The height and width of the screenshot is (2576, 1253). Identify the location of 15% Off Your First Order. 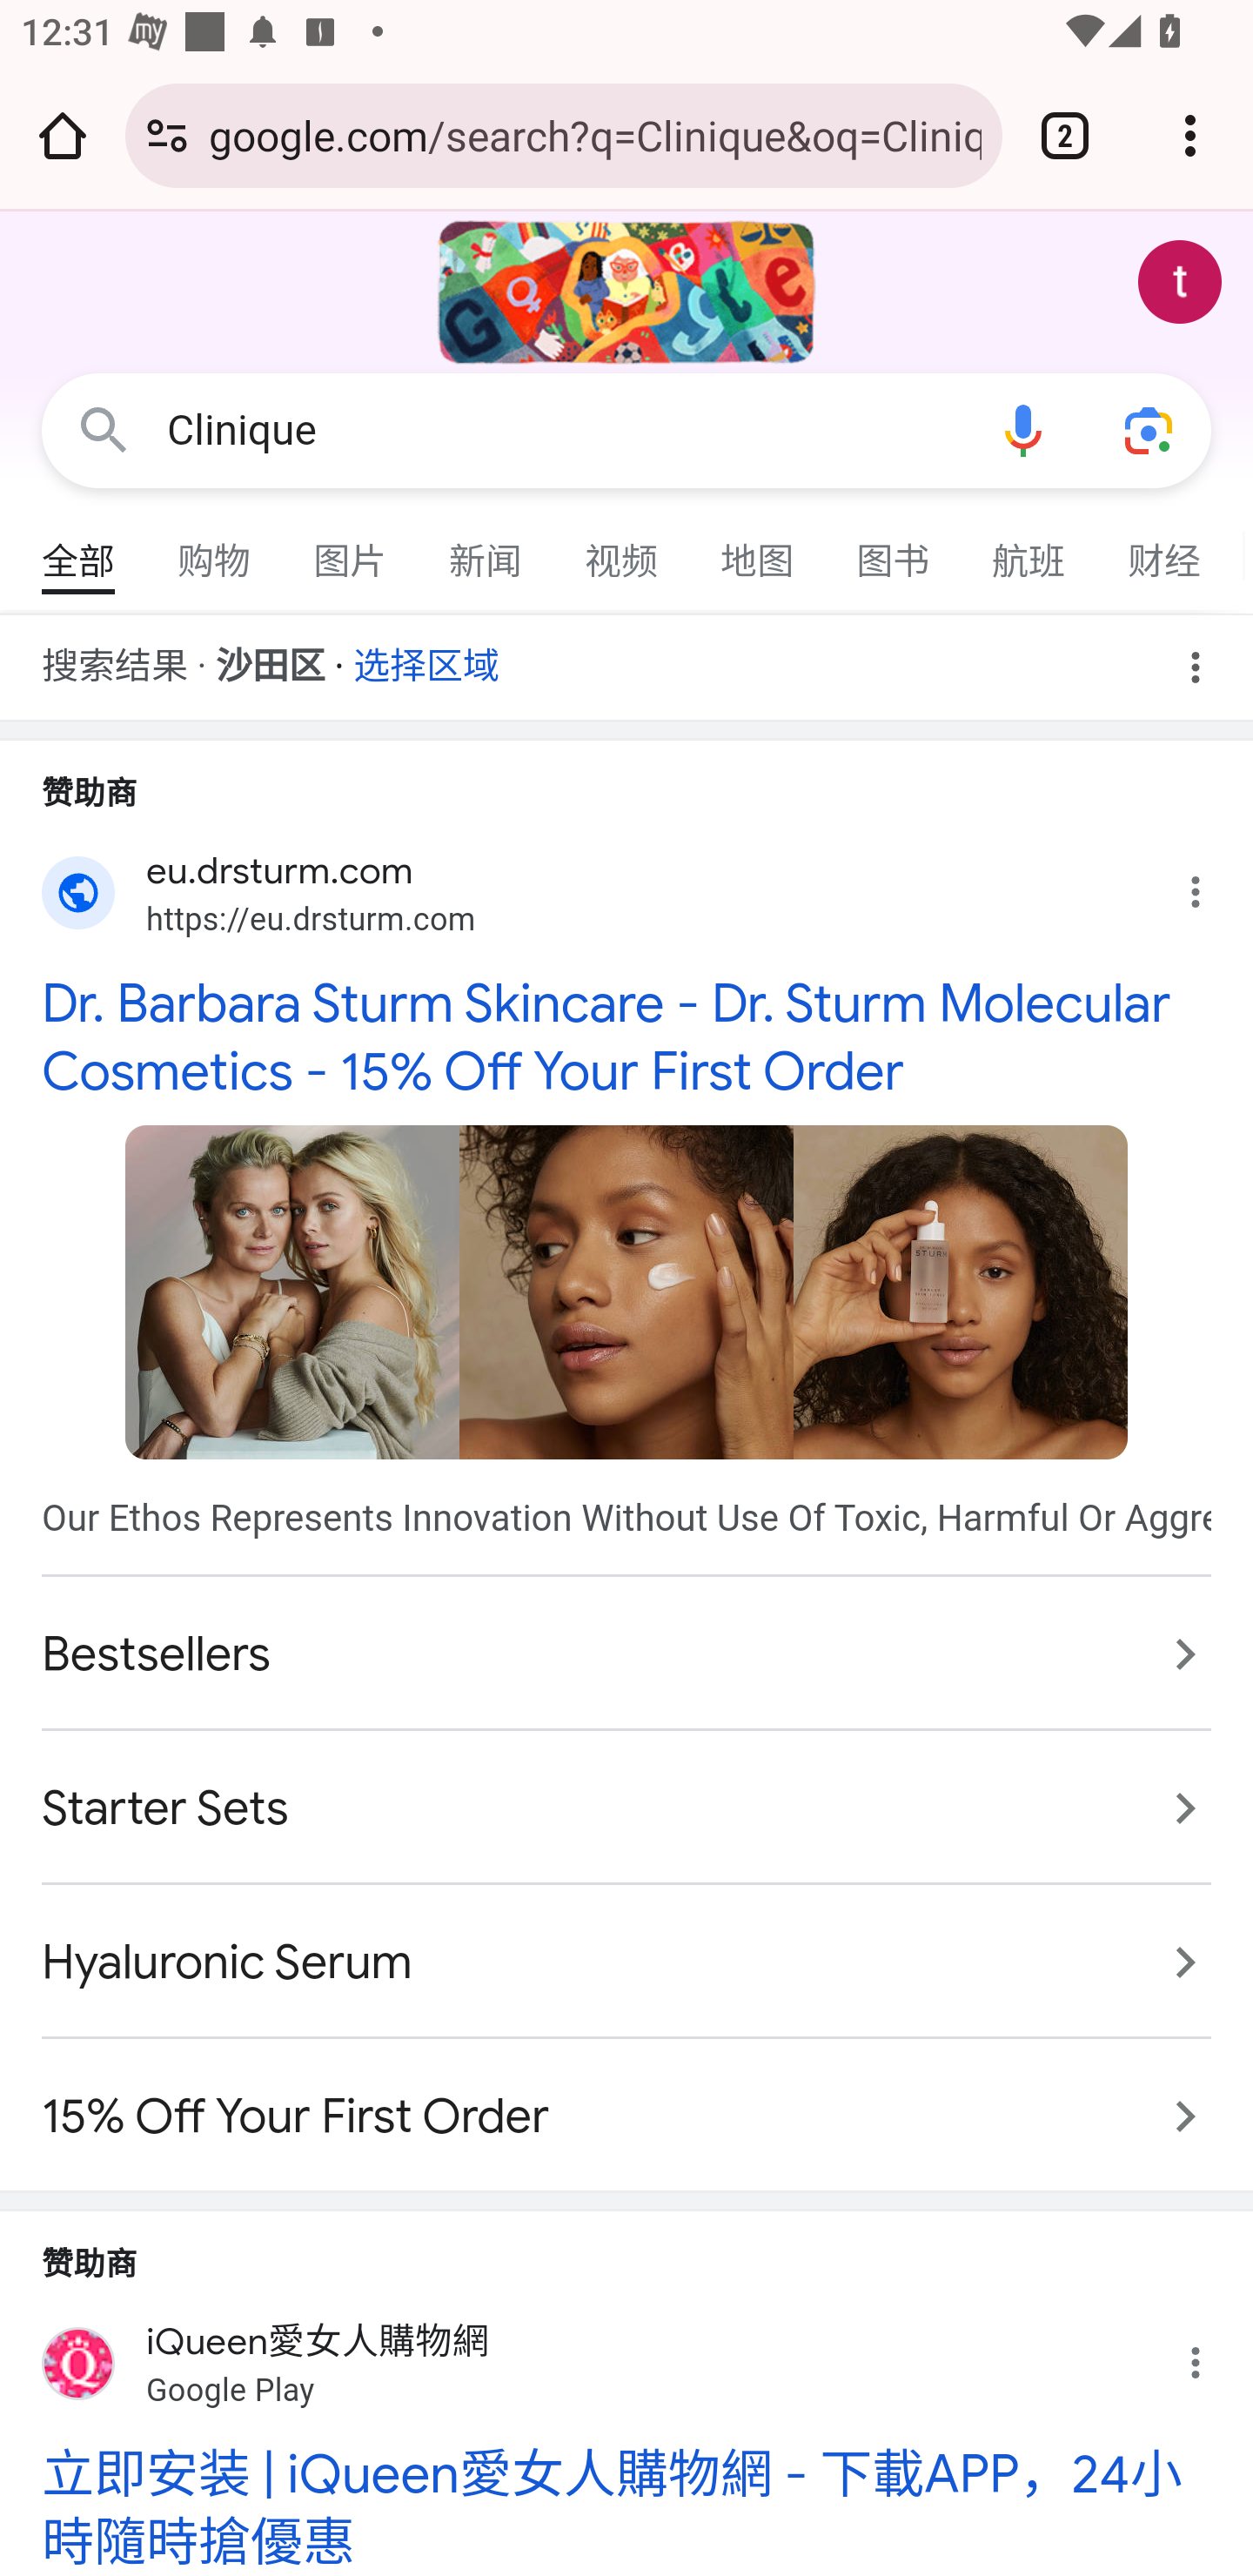
(626, 2101).